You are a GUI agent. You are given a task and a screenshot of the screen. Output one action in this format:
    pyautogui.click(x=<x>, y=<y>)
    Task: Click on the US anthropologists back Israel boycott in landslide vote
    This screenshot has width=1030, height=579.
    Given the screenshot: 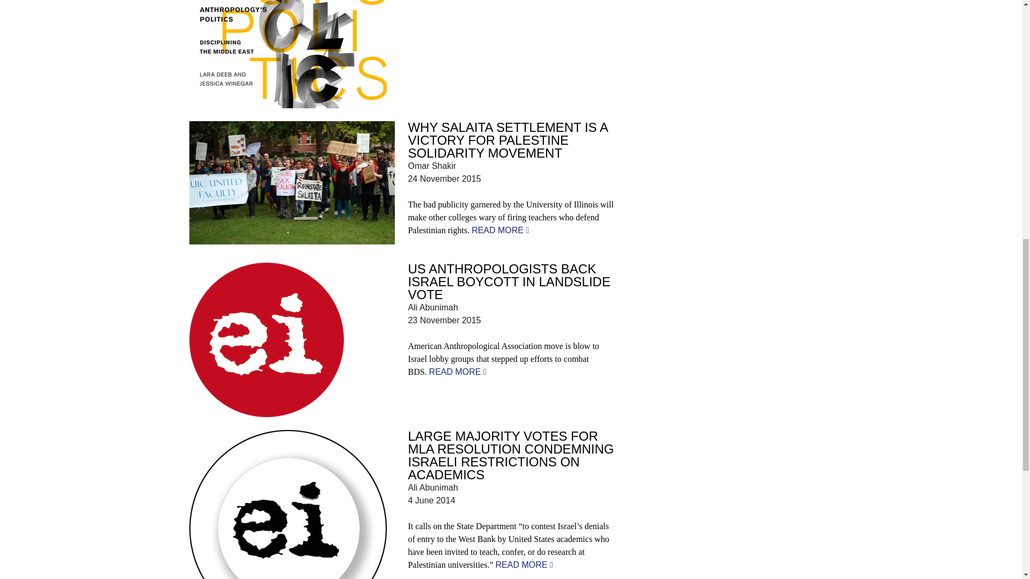 What is the action you would take?
    pyautogui.click(x=458, y=372)
    